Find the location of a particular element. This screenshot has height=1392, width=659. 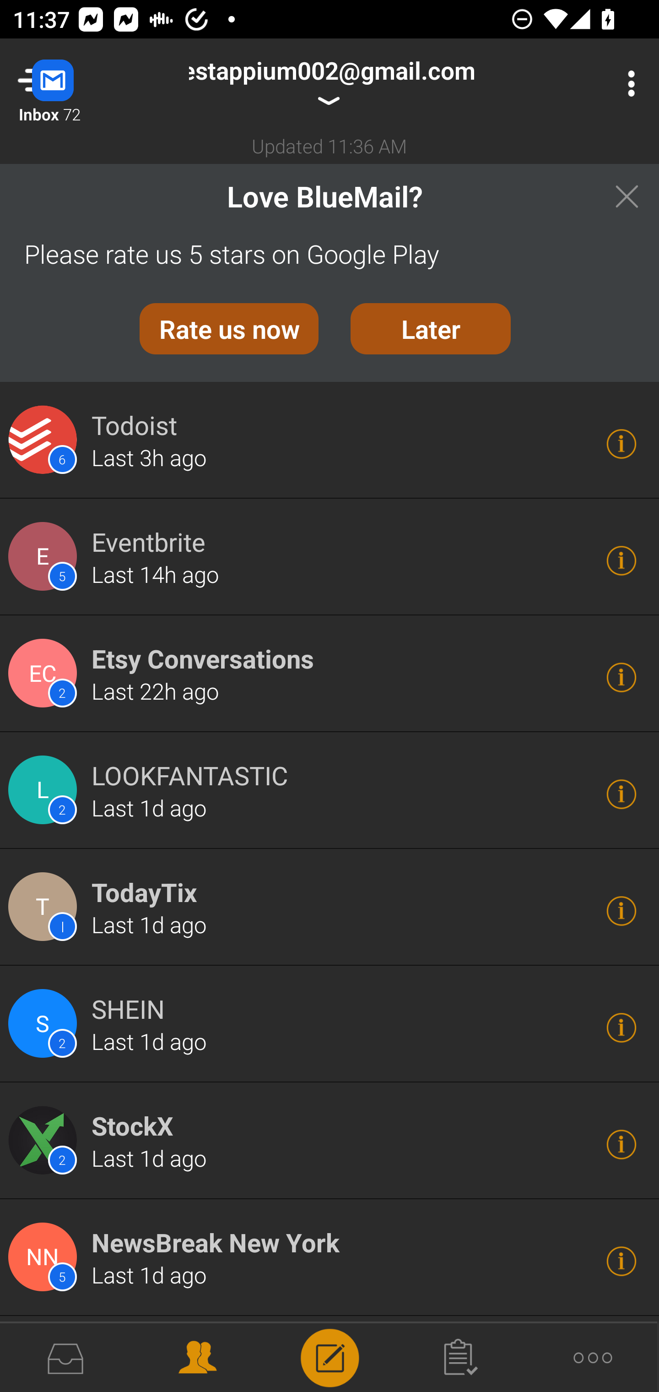

Compose is located at coordinates (329, 1356).